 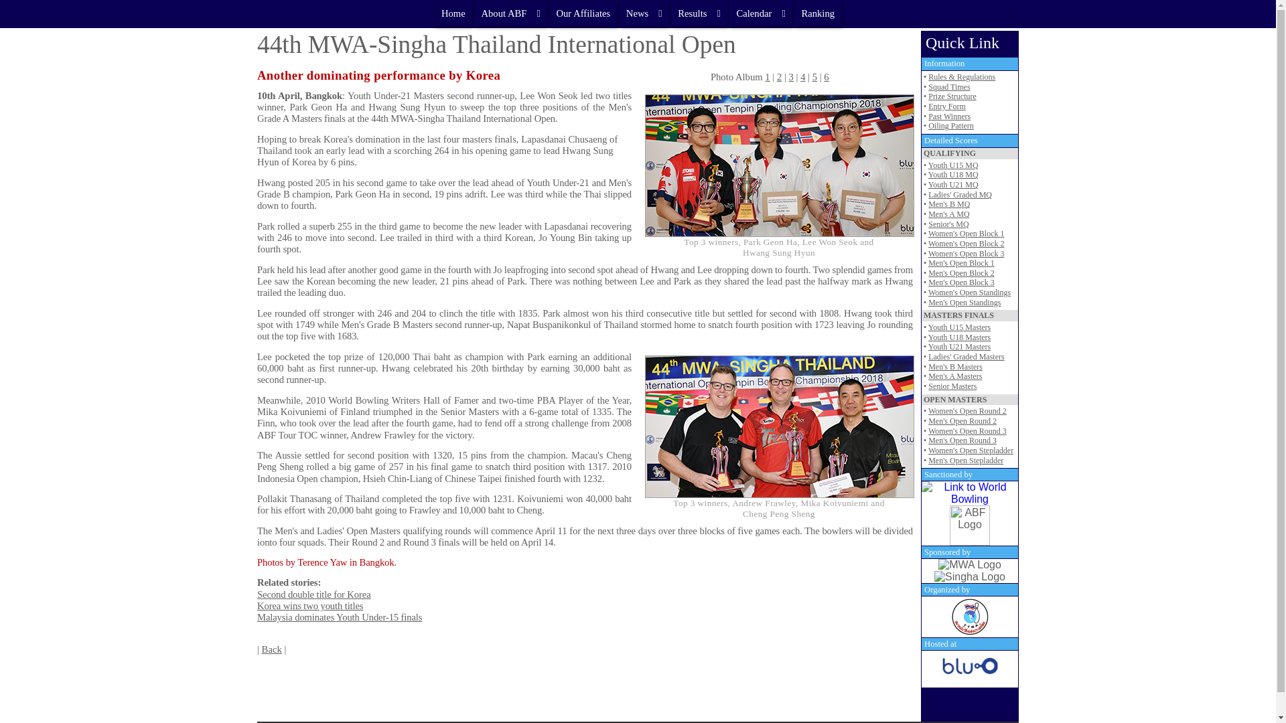 I want to click on About ABF, so click(x=510, y=13).